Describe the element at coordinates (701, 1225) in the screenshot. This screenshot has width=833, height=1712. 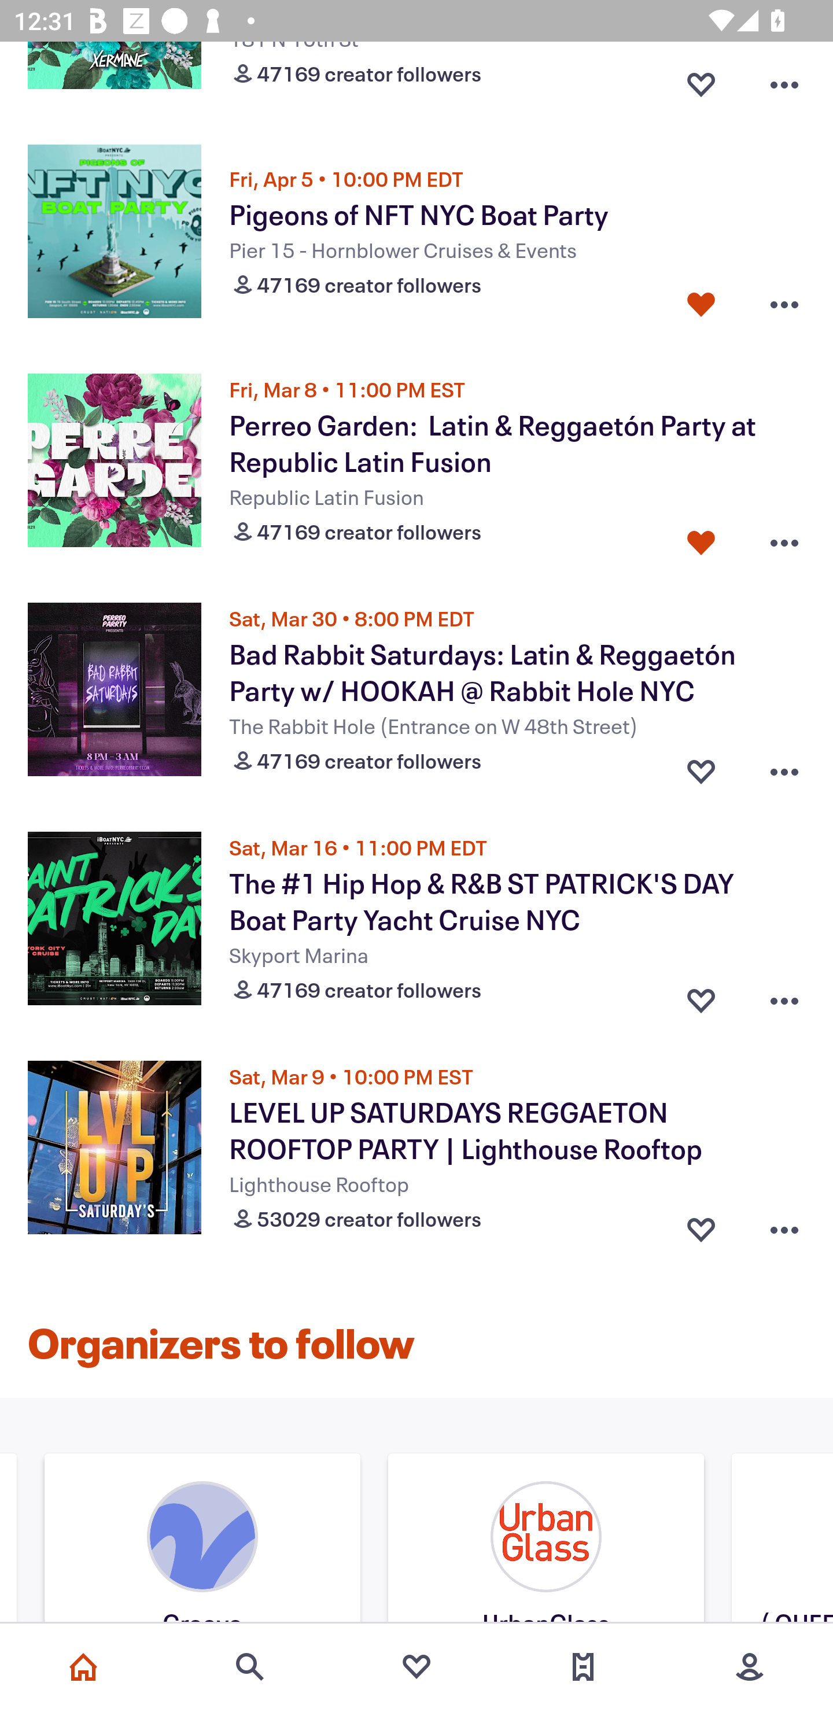
I see `Favorite button` at that location.